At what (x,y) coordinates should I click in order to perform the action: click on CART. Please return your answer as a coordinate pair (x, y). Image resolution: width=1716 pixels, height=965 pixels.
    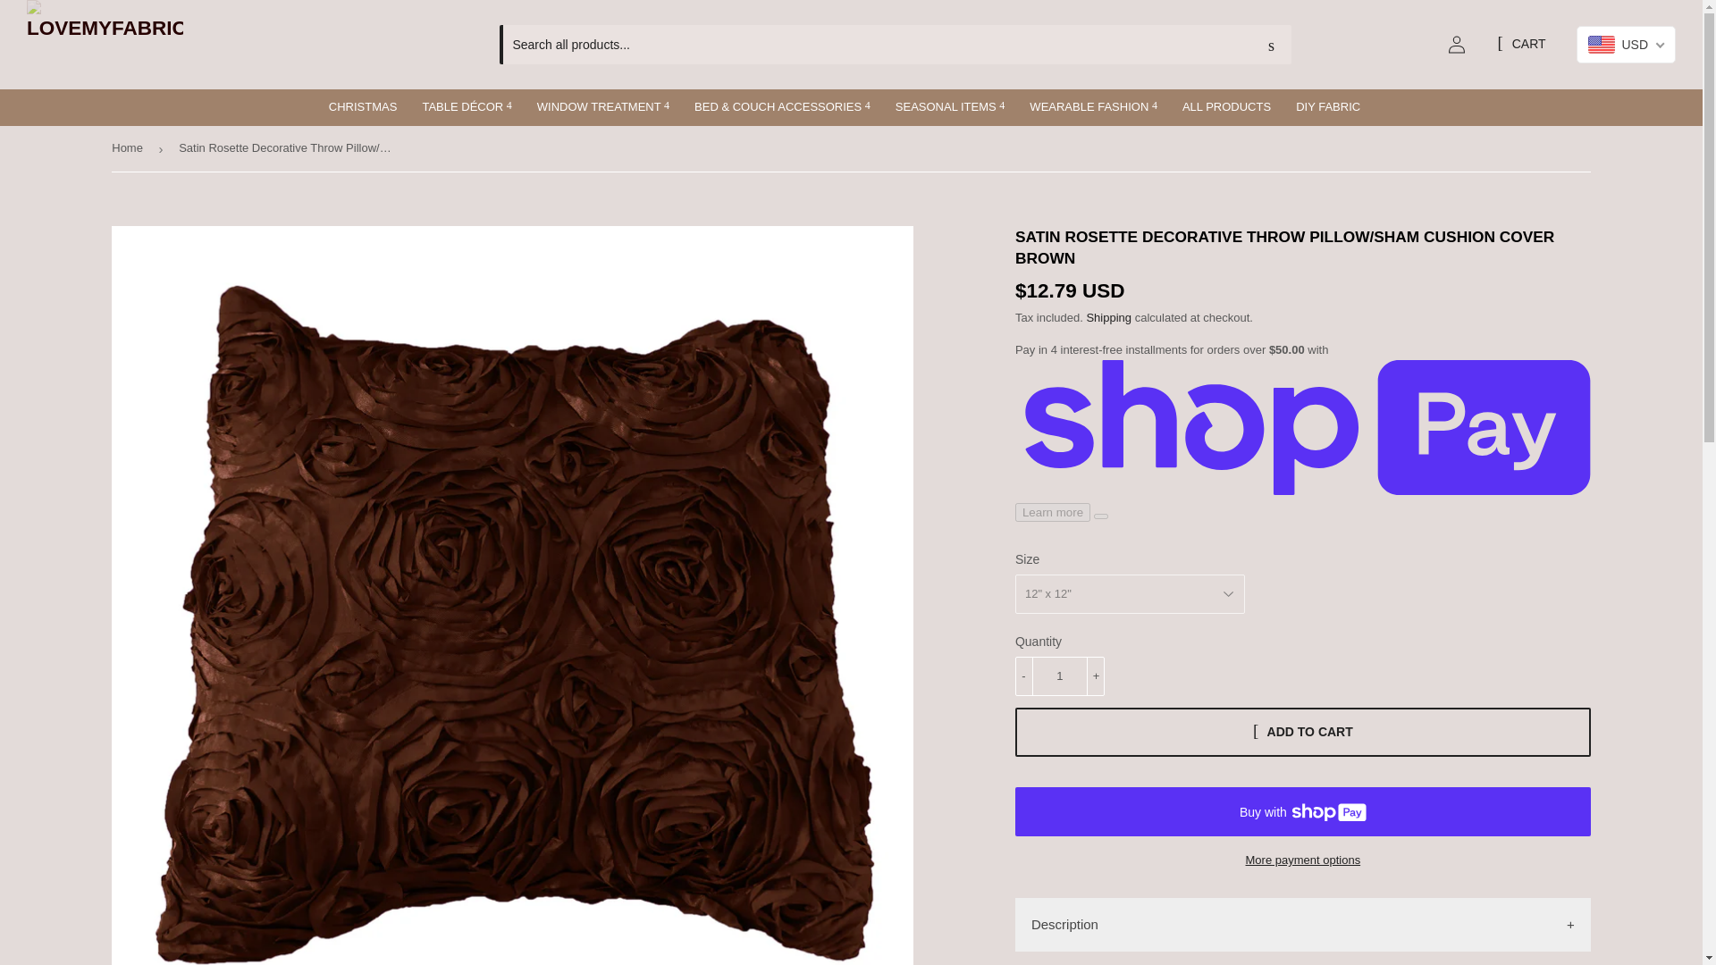
    Looking at the image, I should click on (1521, 45).